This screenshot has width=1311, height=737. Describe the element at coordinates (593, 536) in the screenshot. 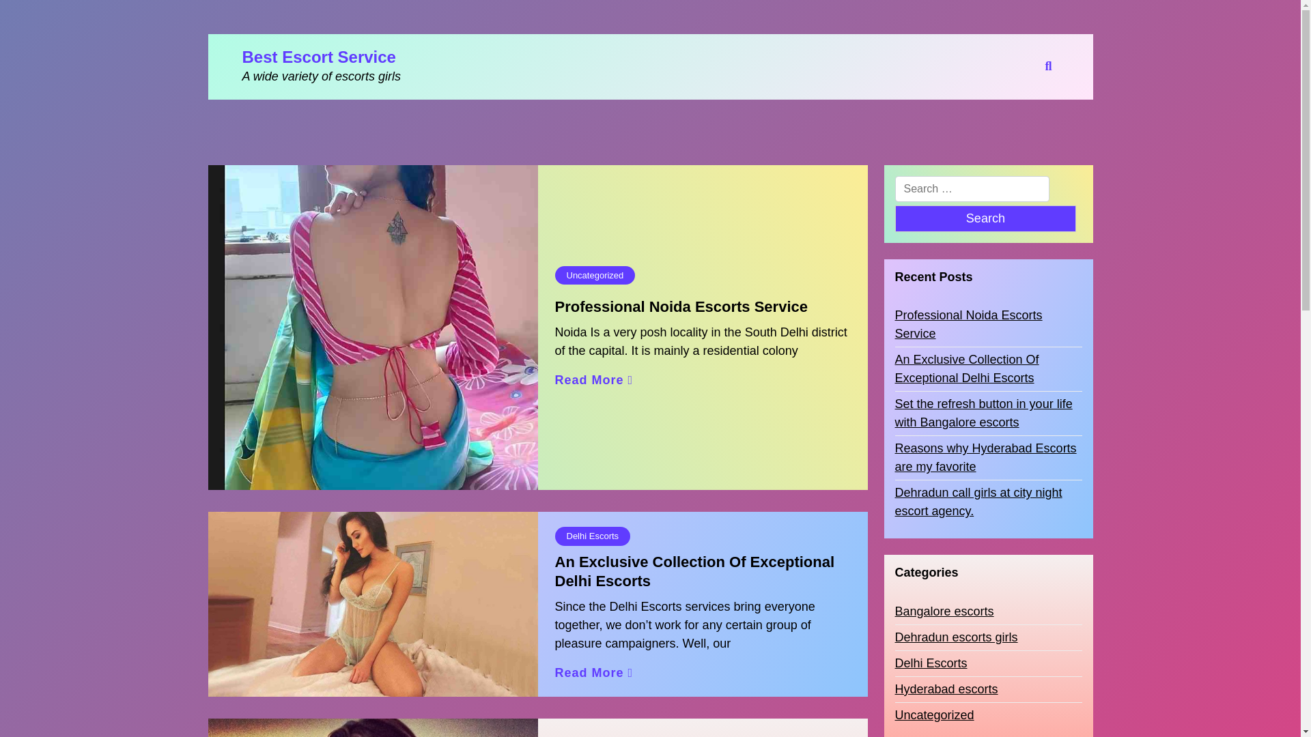

I see `Delhi Escorts` at that location.